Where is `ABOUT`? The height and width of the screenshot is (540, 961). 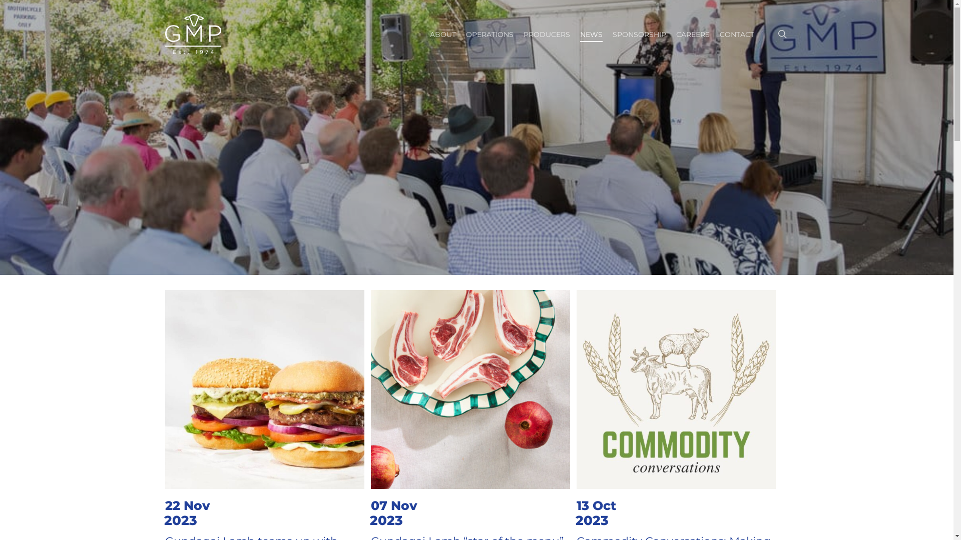
ABOUT is located at coordinates (443, 34).